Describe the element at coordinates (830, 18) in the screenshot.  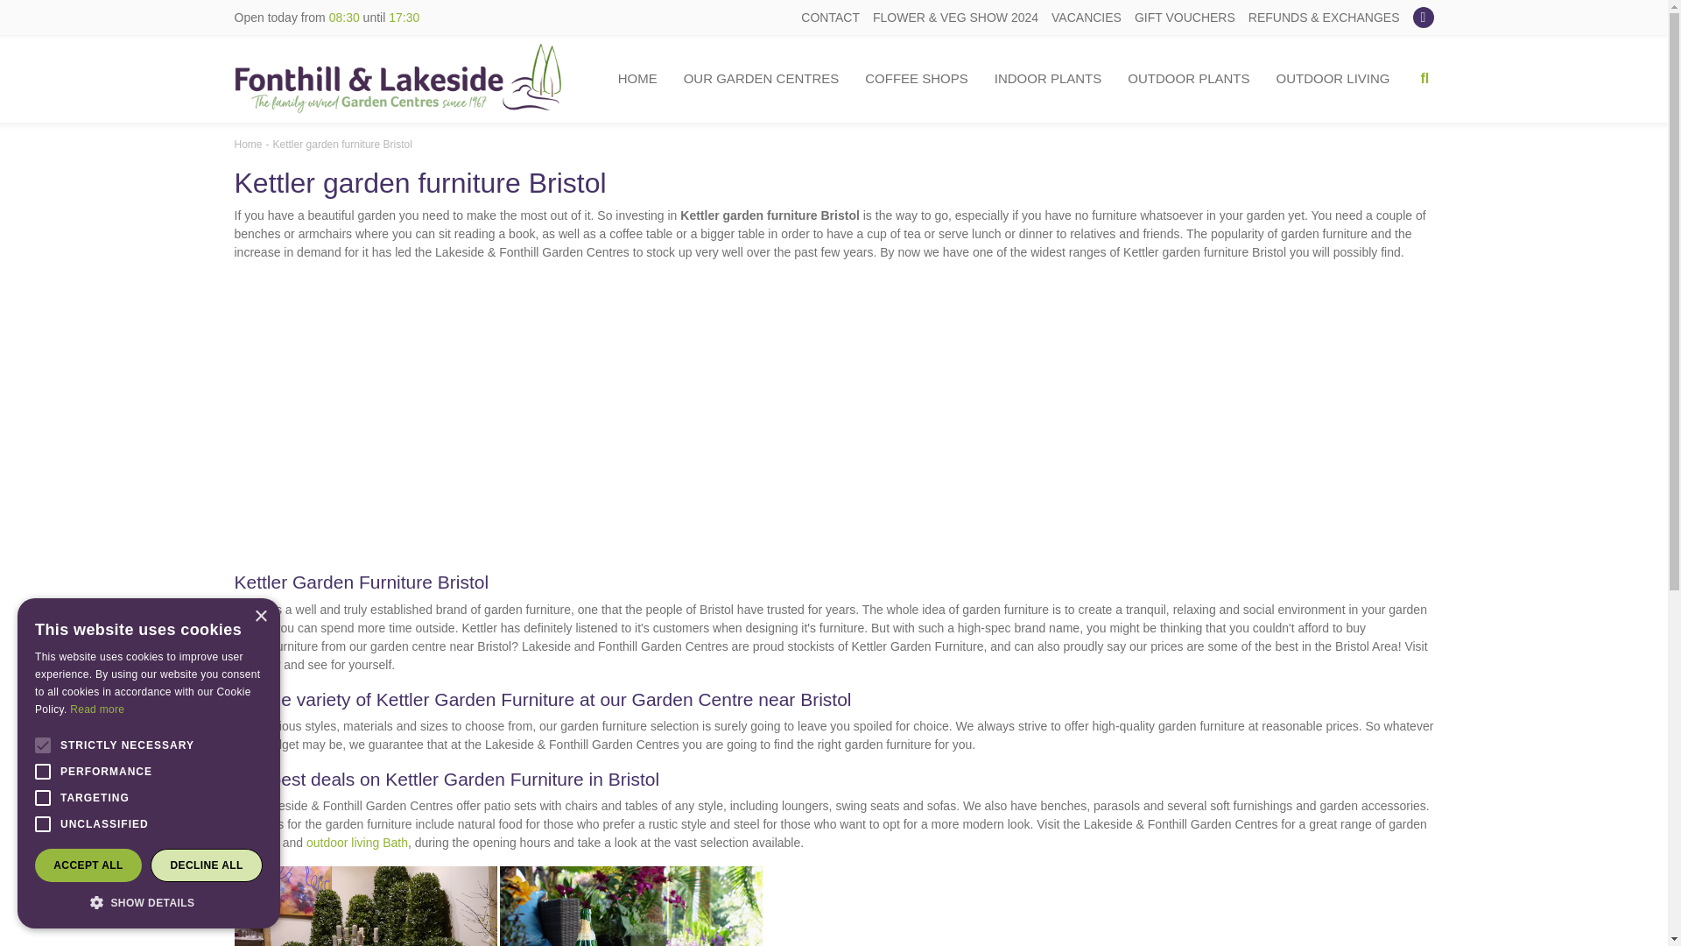
I see `CONTACT` at that location.